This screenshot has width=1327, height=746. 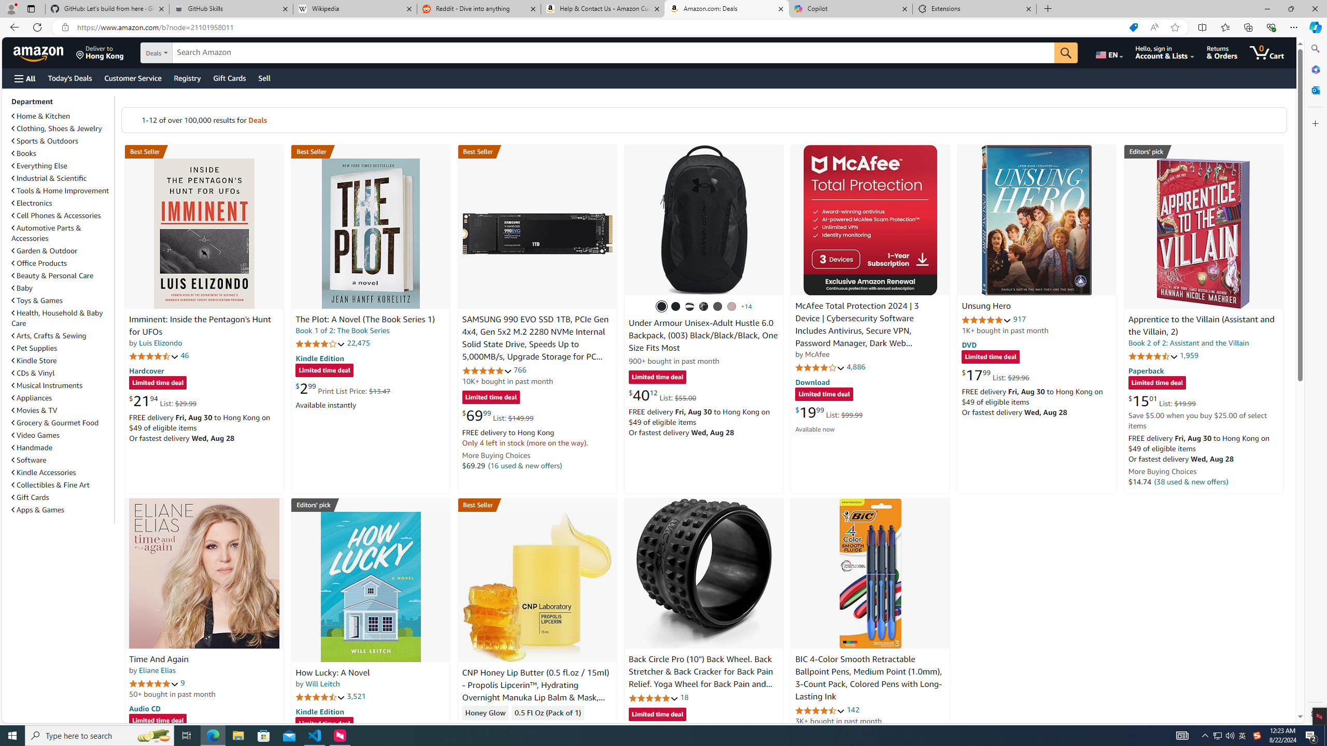 What do you see at coordinates (689, 307) in the screenshot?
I see `(002) Black / Black / White` at bounding box center [689, 307].